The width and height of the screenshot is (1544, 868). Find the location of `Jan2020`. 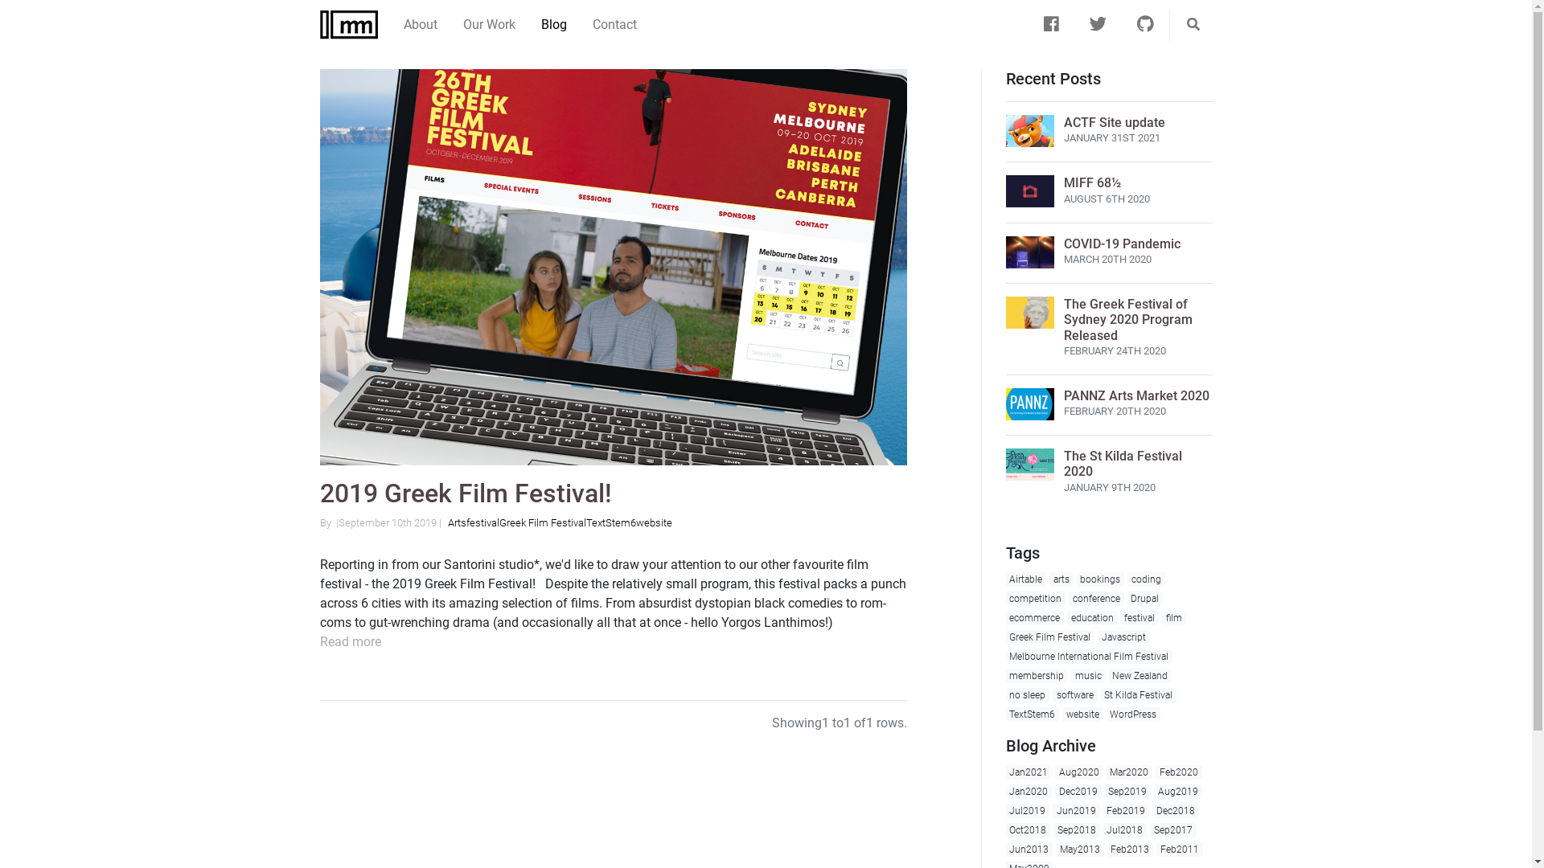

Jan2020 is located at coordinates (1029, 792).